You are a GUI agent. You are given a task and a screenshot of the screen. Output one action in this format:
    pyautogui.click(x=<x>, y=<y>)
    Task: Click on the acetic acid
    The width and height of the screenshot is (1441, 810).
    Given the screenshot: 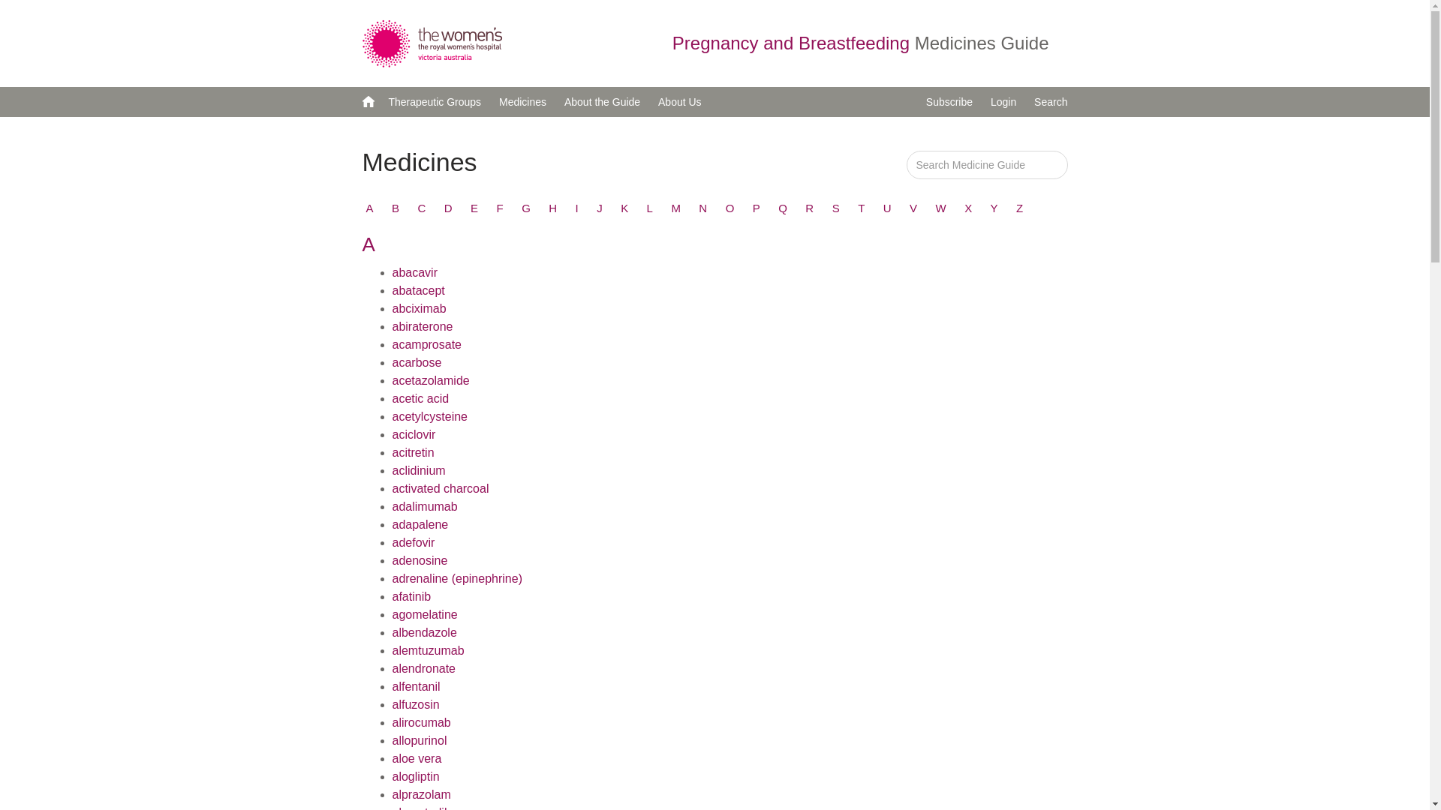 What is the action you would take?
    pyautogui.click(x=420, y=399)
    